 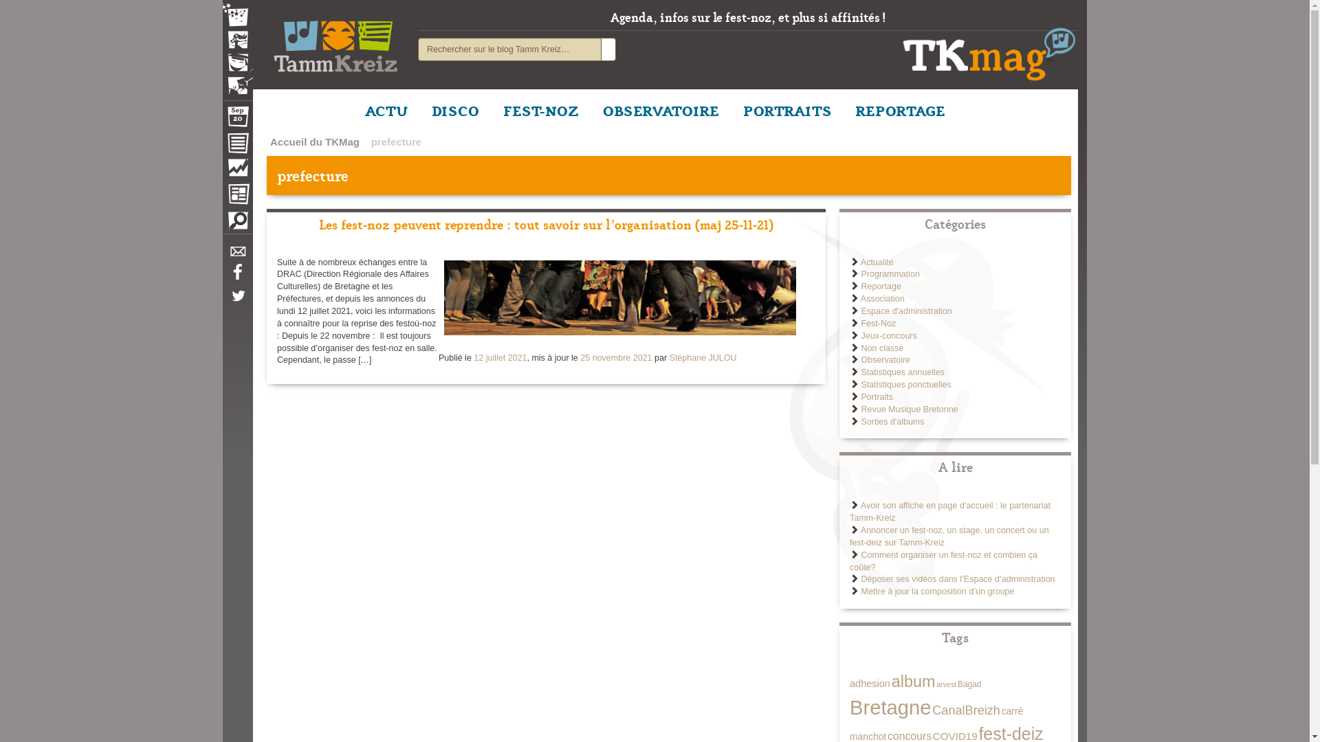 I want to click on Formation, so click(x=238, y=66).